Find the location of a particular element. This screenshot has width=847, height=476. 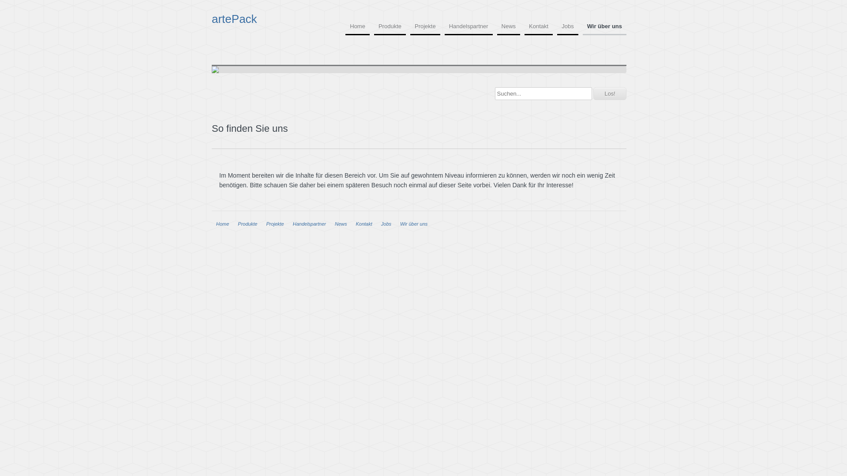

News is located at coordinates (509, 29).